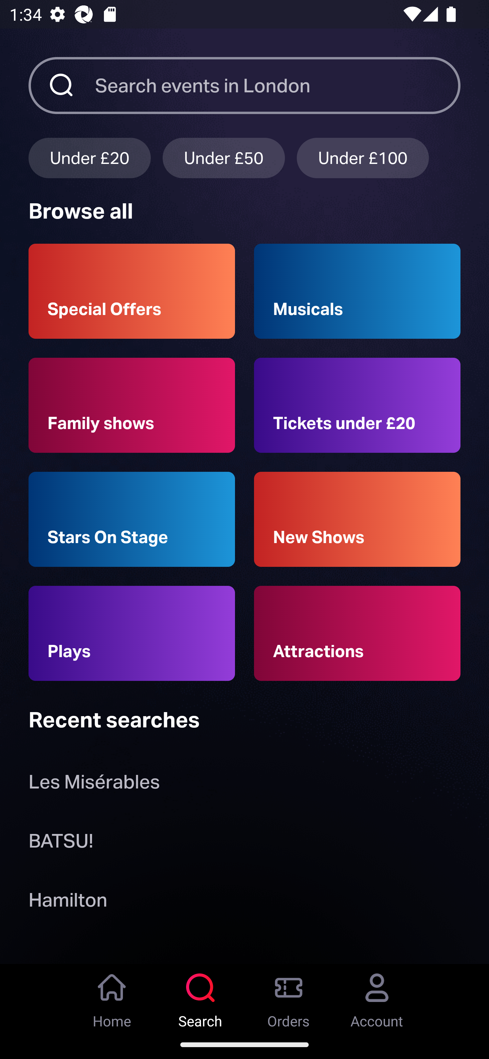 This screenshot has width=489, height=1059. Describe the element at coordinates (132, 519) in the screenshot. I see `Stars On Stage` at that location.